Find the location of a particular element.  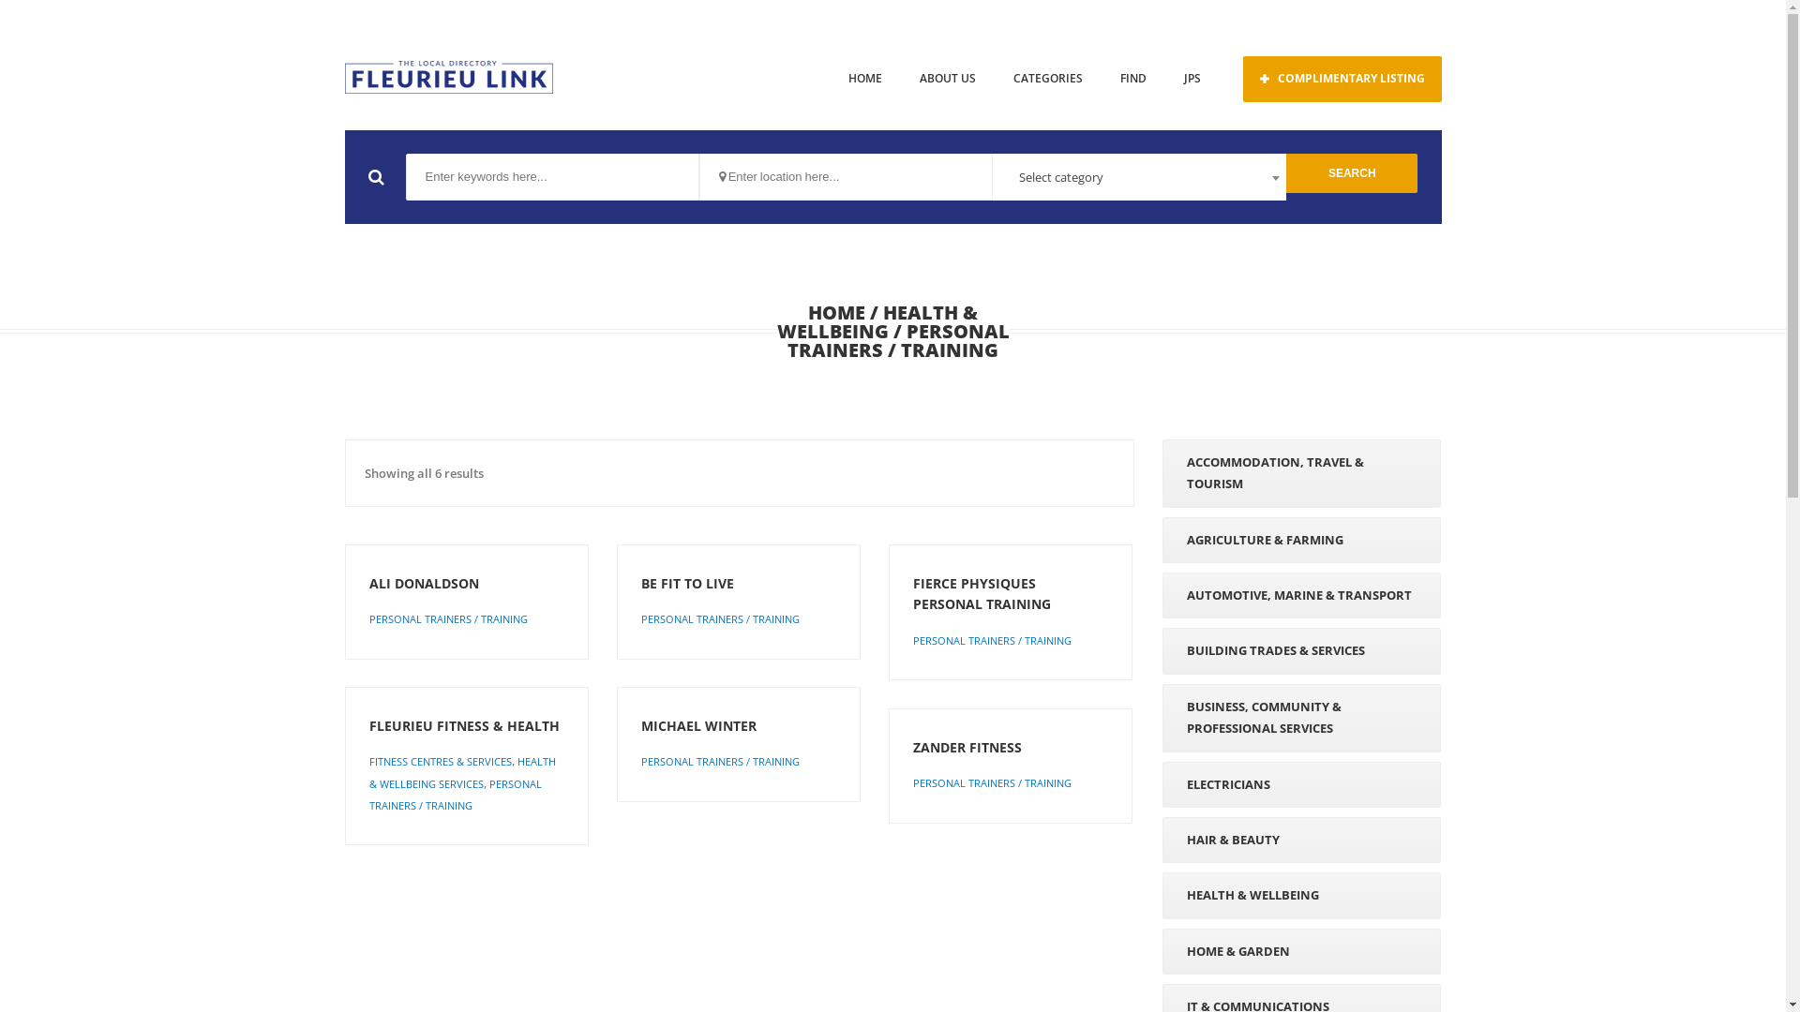

HOME is located at coordinates (836, 313).